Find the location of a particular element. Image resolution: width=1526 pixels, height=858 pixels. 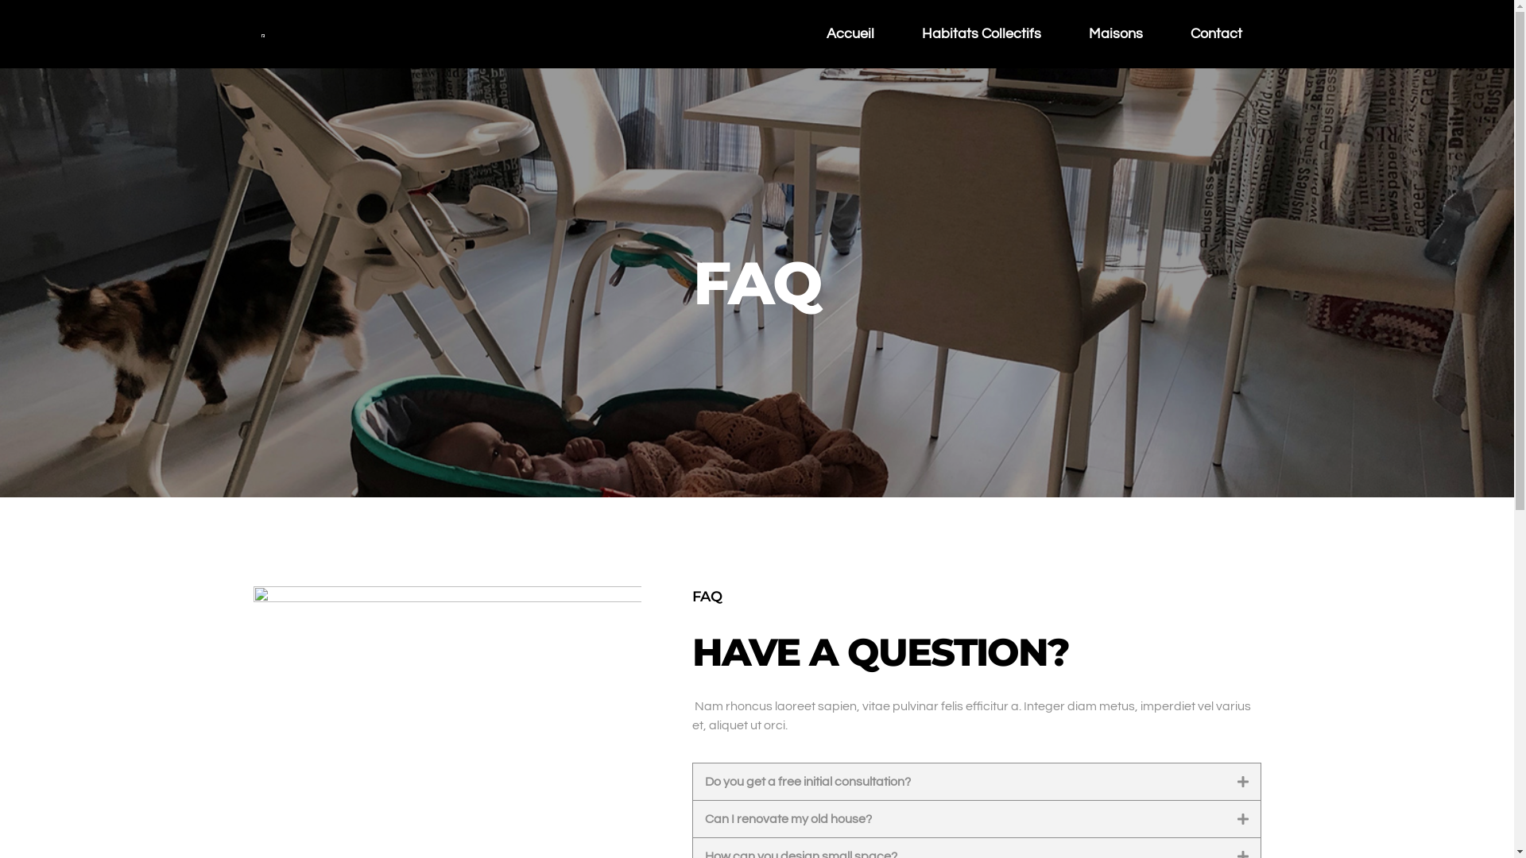

Maisons is located at coordinates (1116, 34).